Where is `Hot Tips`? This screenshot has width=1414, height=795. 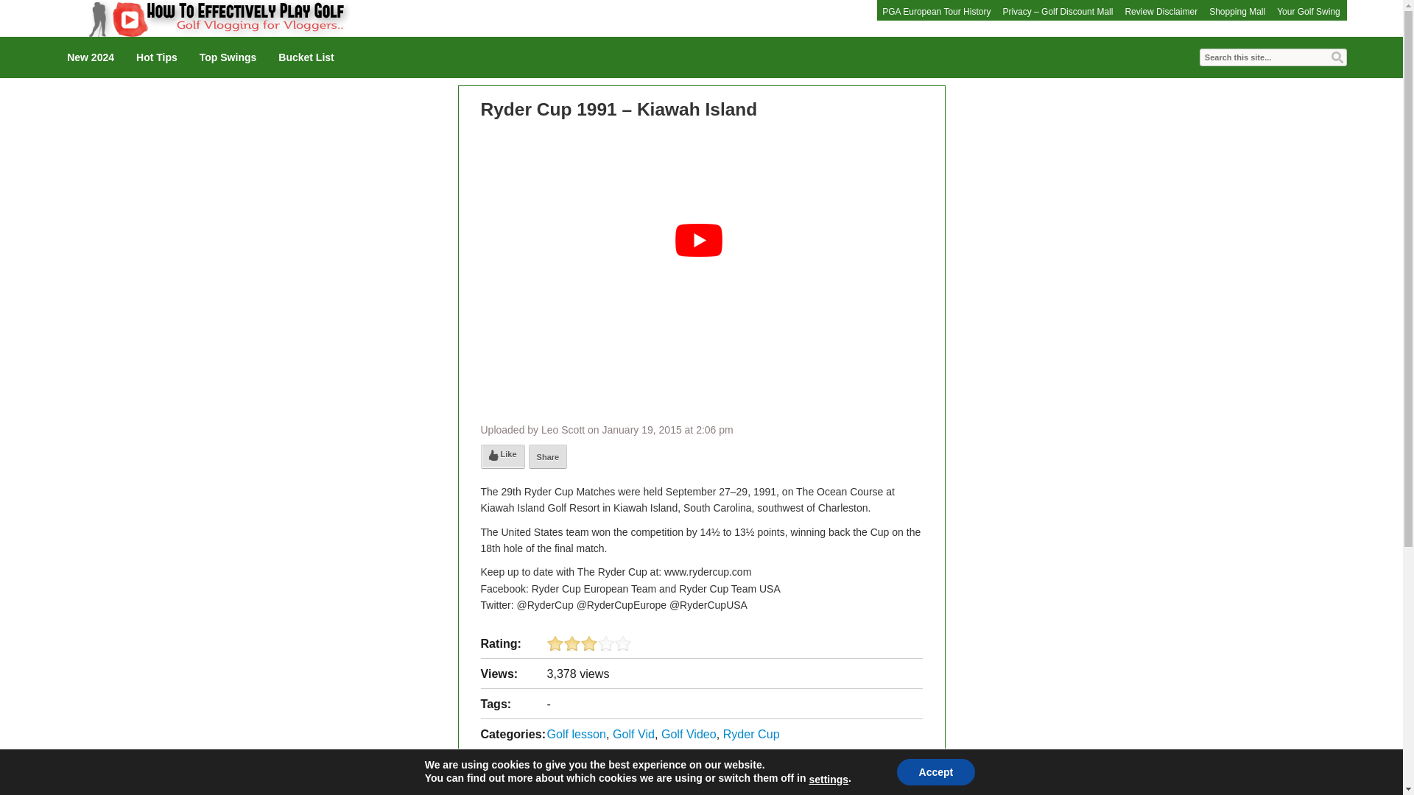 Hot Tips is located at coordinates (156, 57).